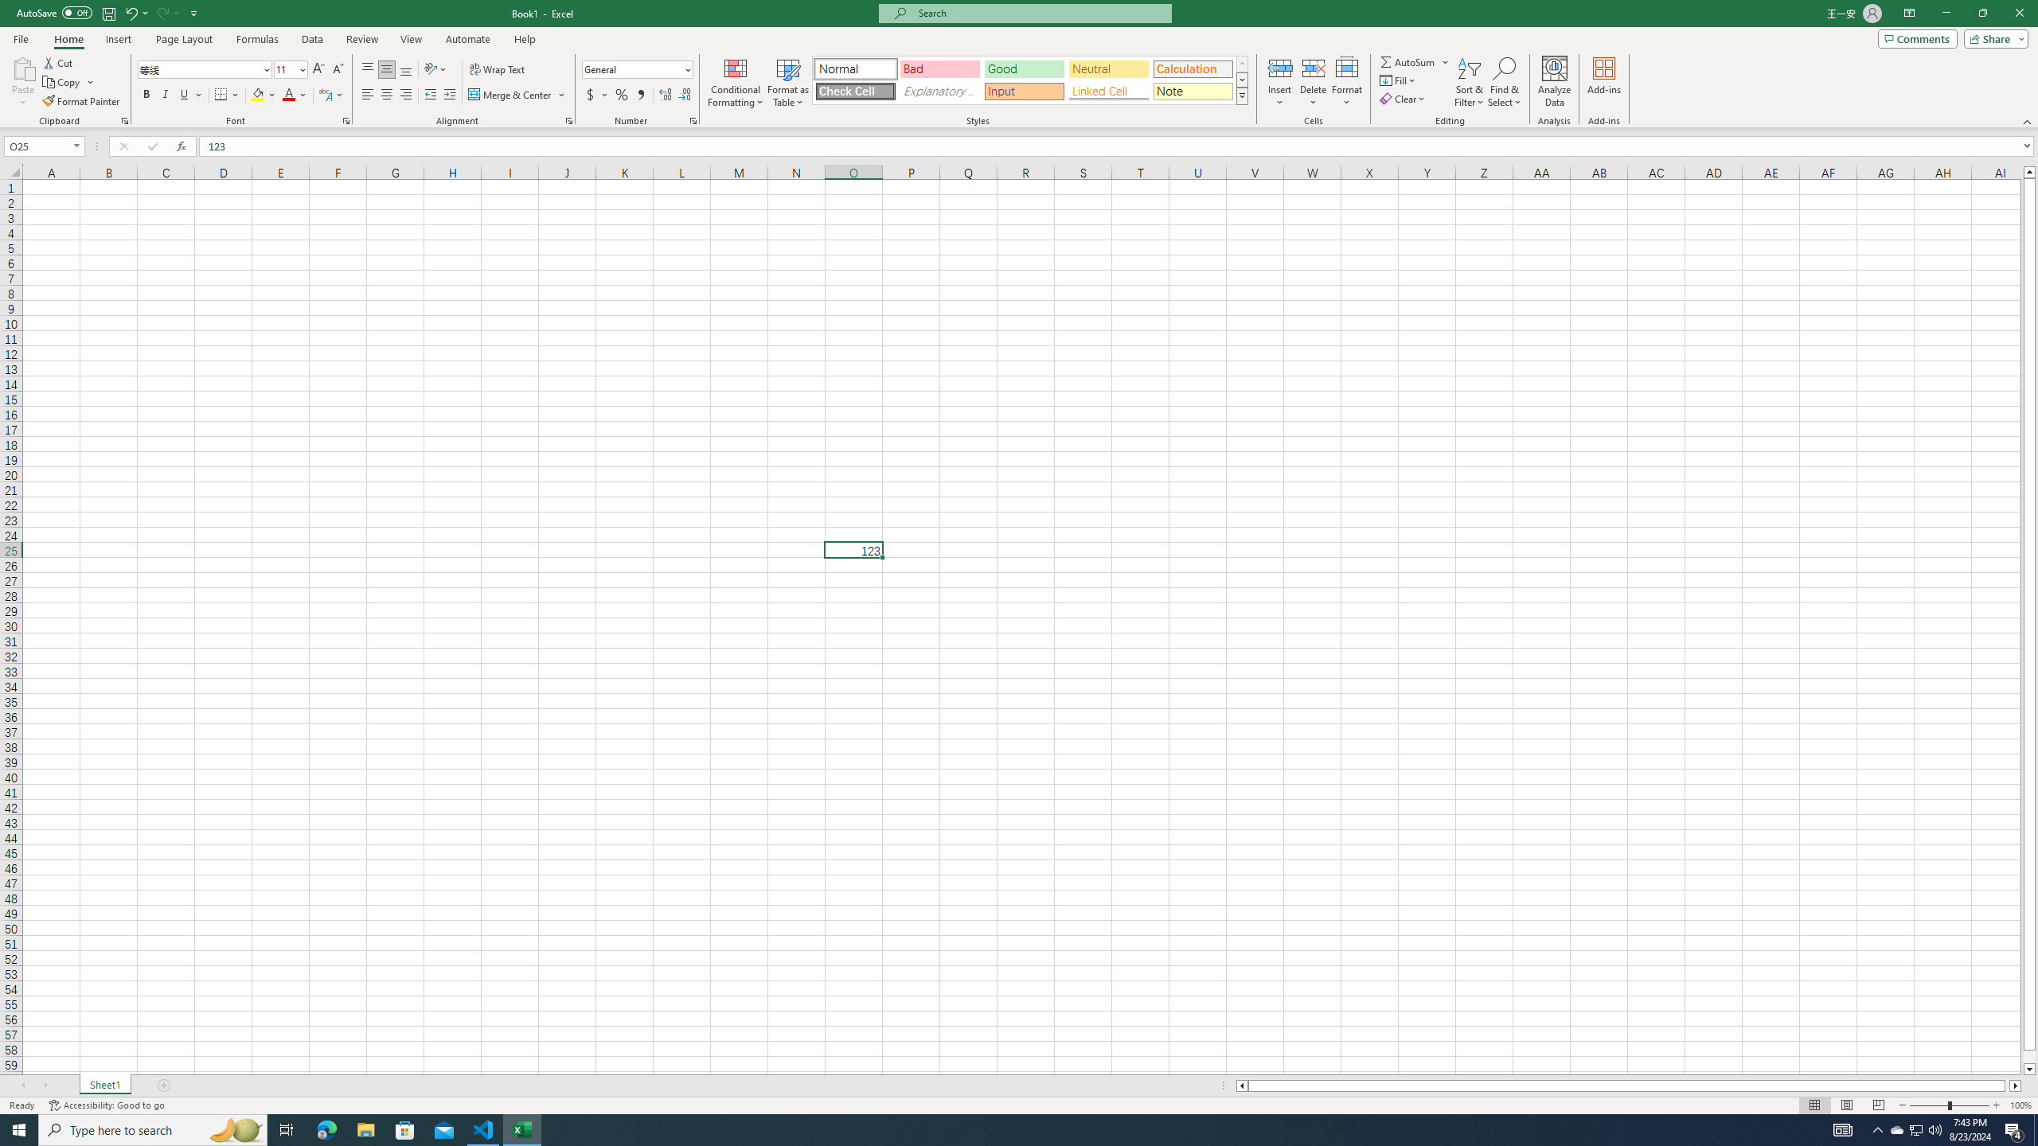 The height and width of the screenshot is (1146, 2038). Describe the element at coordinates (1949, 1105) in the screenshot. I see `Zoom` at that location.